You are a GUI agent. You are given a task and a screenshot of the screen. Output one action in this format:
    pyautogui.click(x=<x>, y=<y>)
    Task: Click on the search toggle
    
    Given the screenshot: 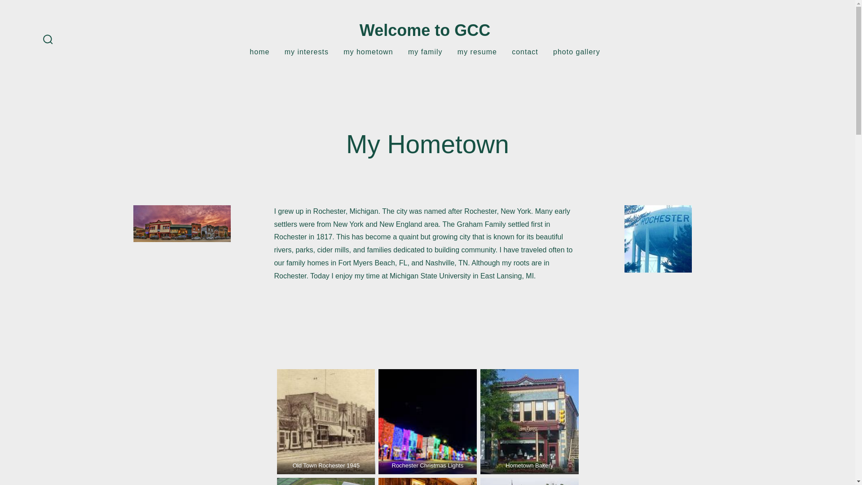 What is the action you would take?
    pyautogui.click(x=48, y=40)
    